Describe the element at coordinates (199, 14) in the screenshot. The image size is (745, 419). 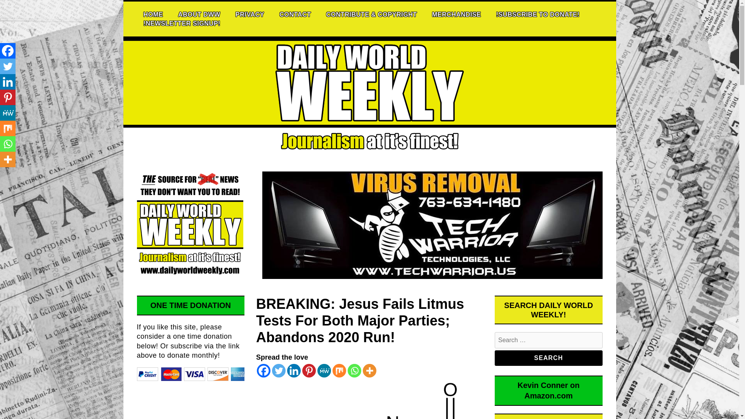
I see `ABOUT DWW` at that location.